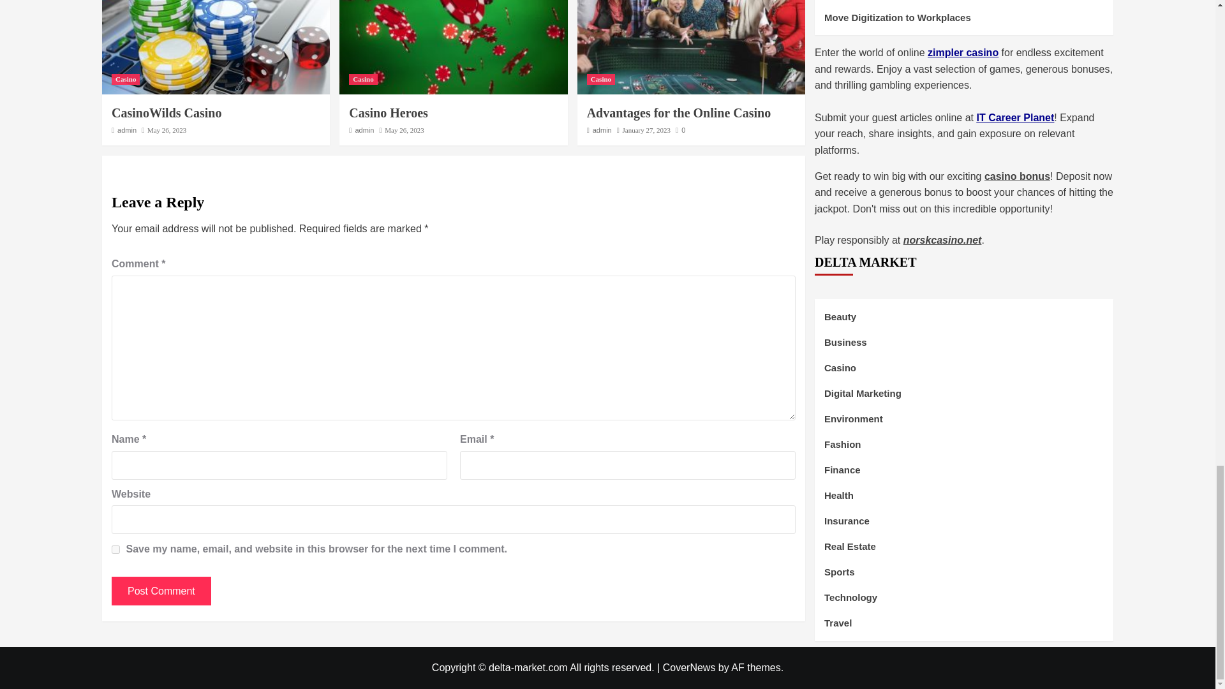  What do you see at coordinates (602, 130) in the screenshot?
I see `admin` at bounding box center [602, 130].